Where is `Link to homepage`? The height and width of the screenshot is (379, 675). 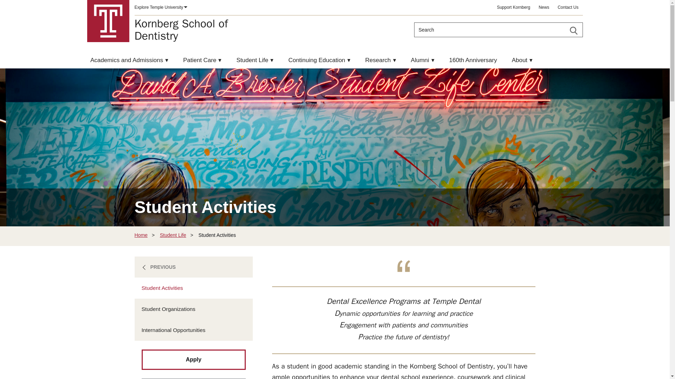 Link to homepage is located at coordinates (573, 31).